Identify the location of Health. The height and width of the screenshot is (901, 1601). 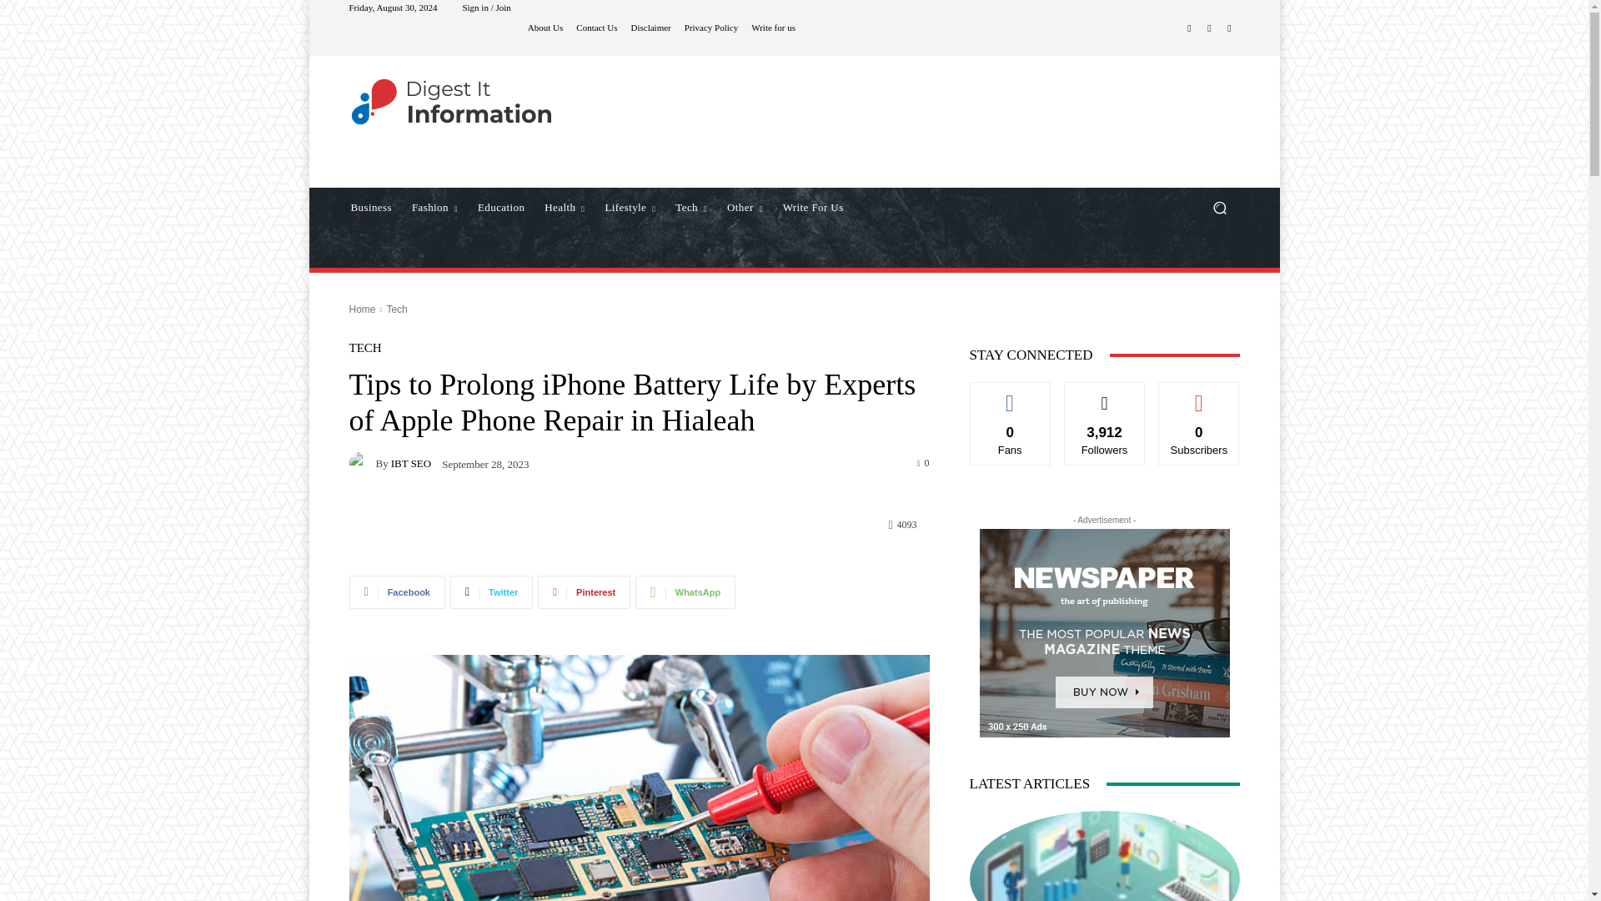
(564, 207).